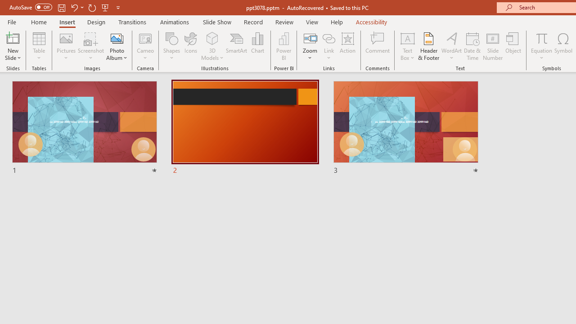  What do you see at coordinates (92, 7) in the screenshot?
I see `Redo` at bounding box center [92, 7].